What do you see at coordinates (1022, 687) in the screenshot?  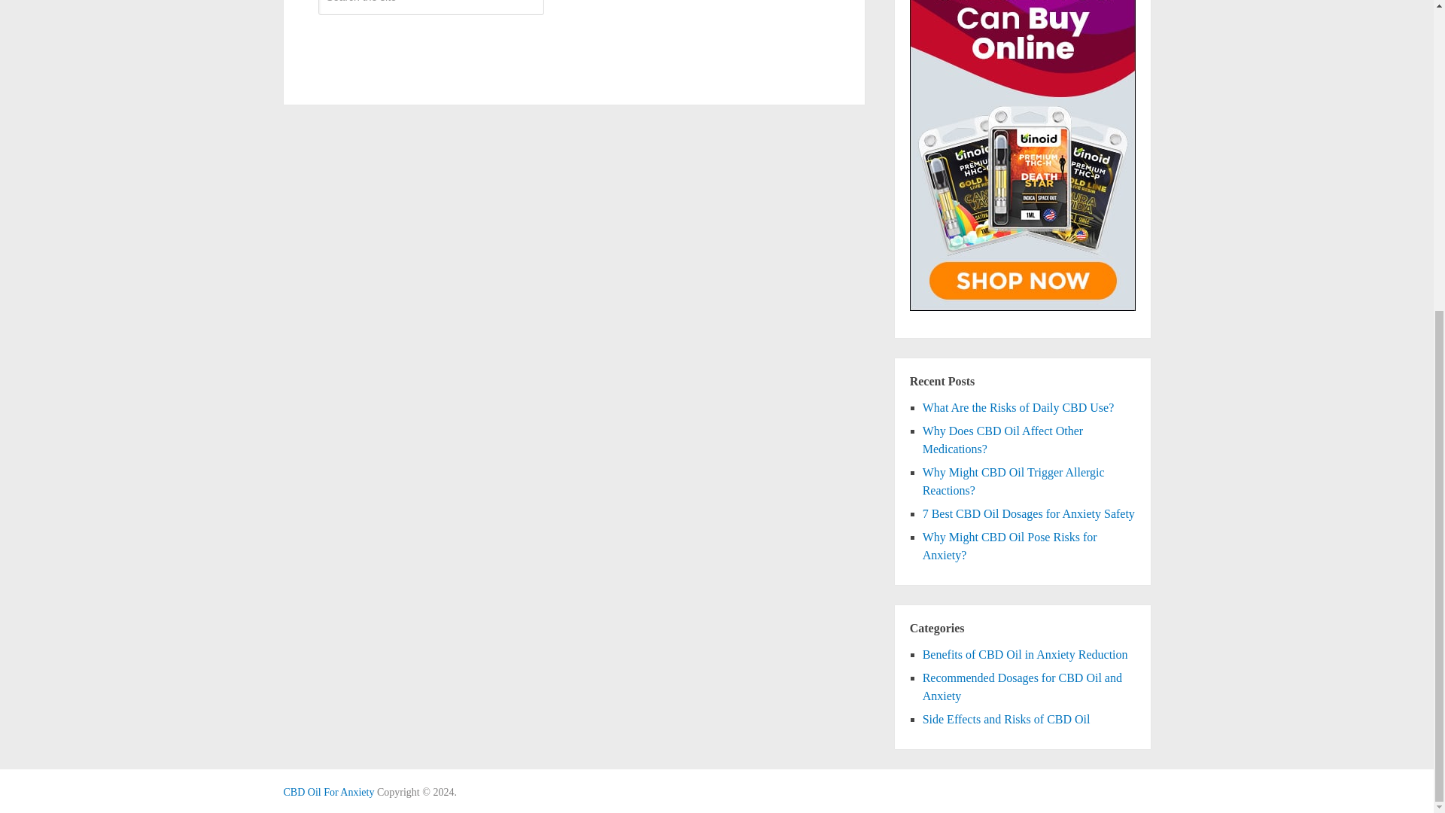 I see `Recommended Dosages for CBD Oil and Anxiety` at bounding box center [1022, 687].